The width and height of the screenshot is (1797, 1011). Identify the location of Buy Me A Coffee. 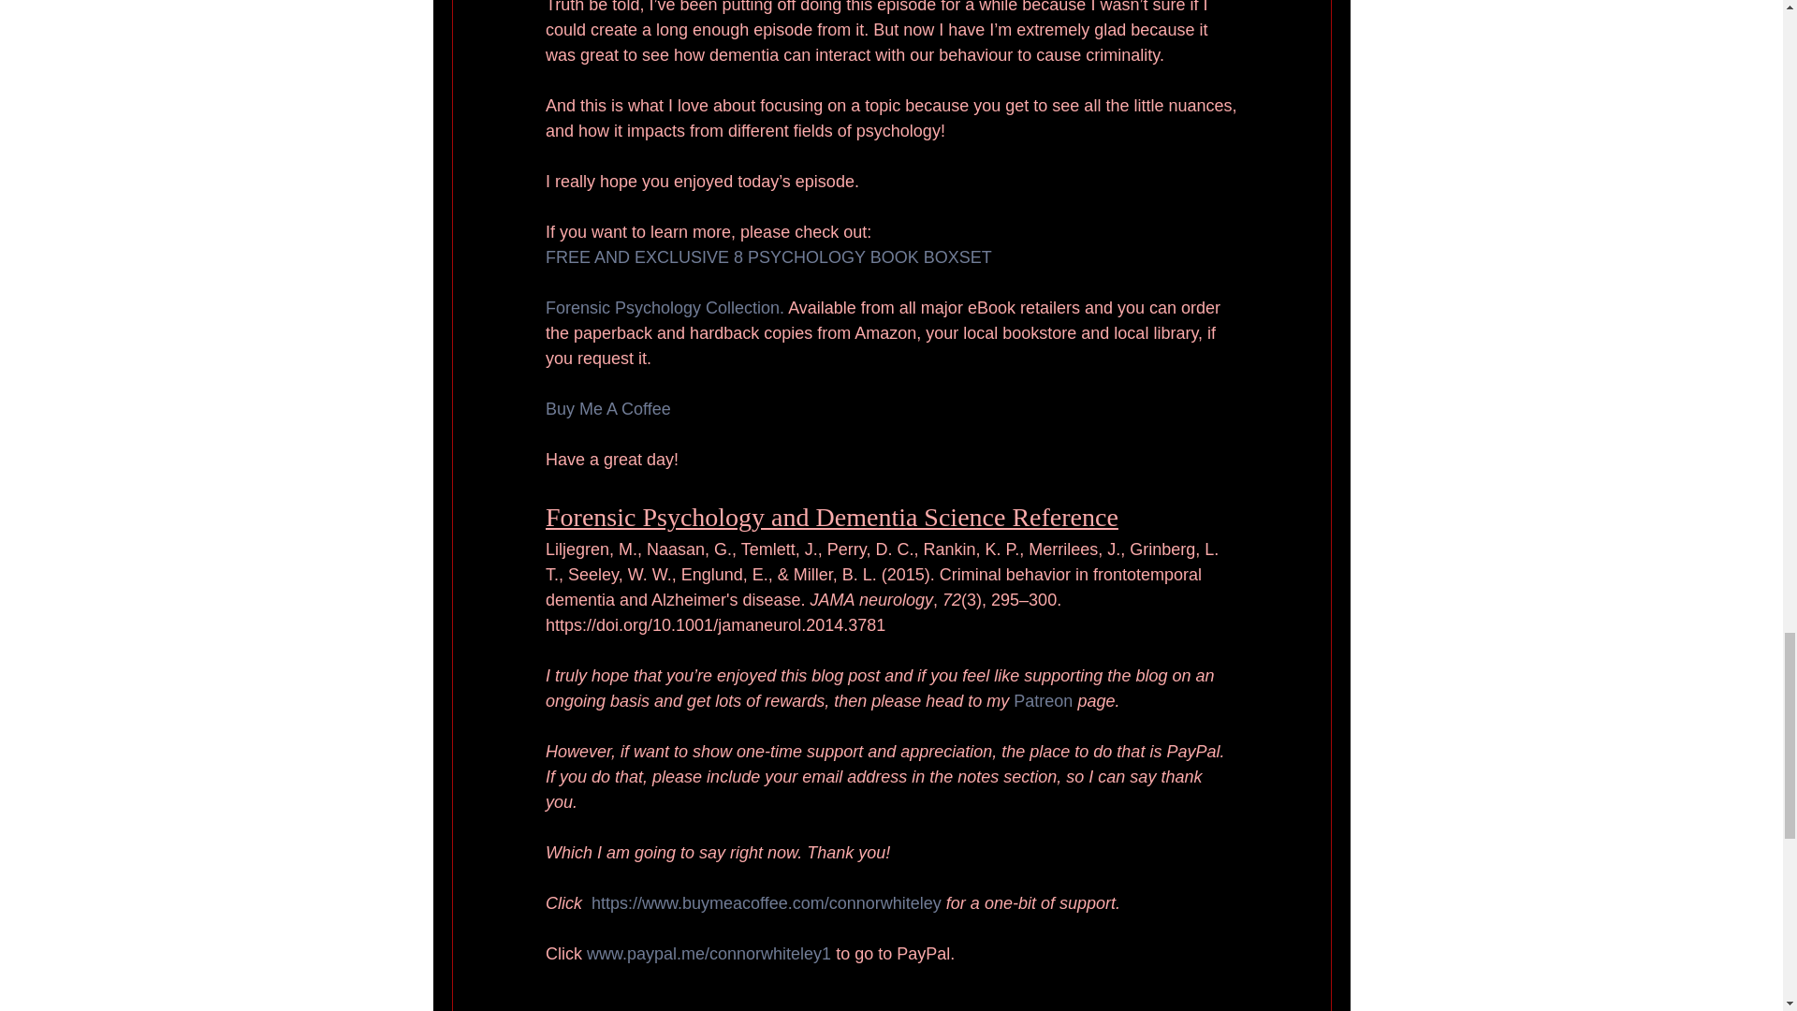
(606, 410).